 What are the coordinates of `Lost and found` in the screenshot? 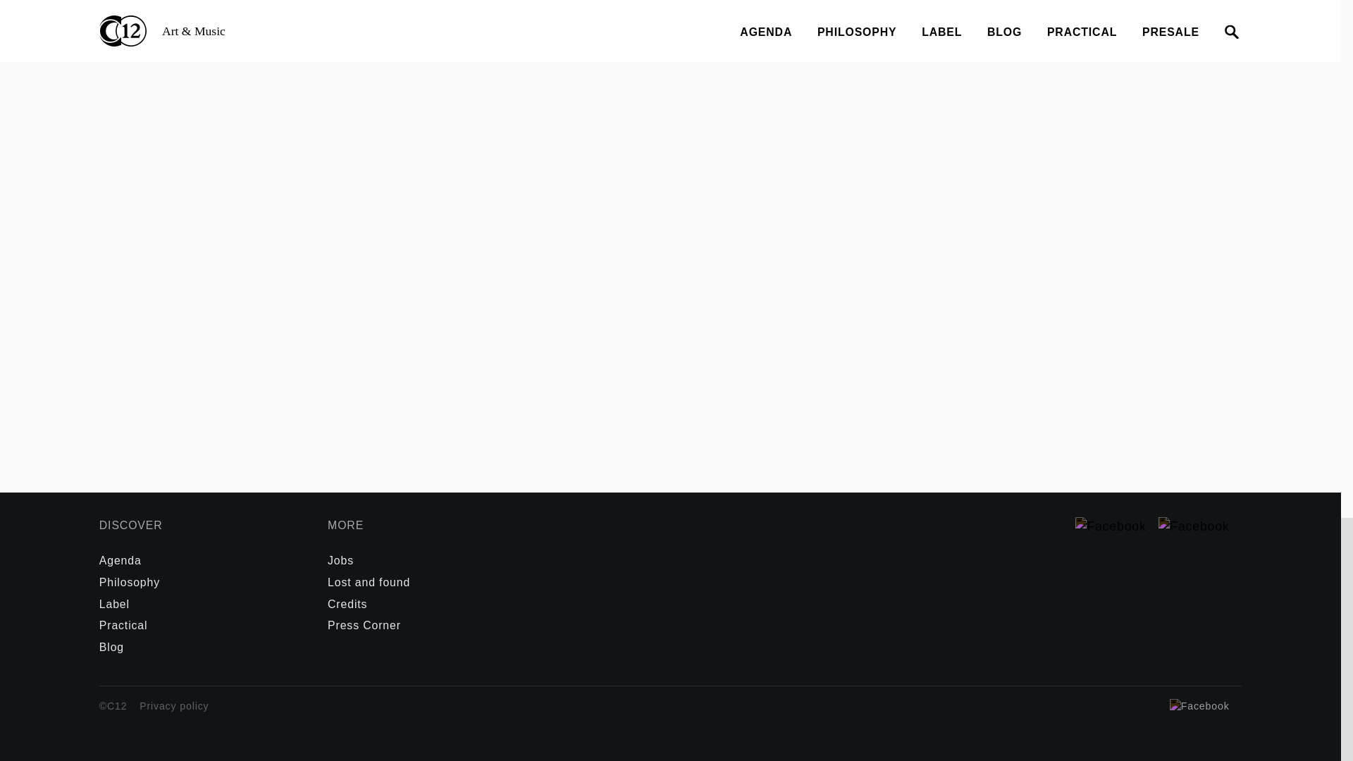 It's located at (368, 582).